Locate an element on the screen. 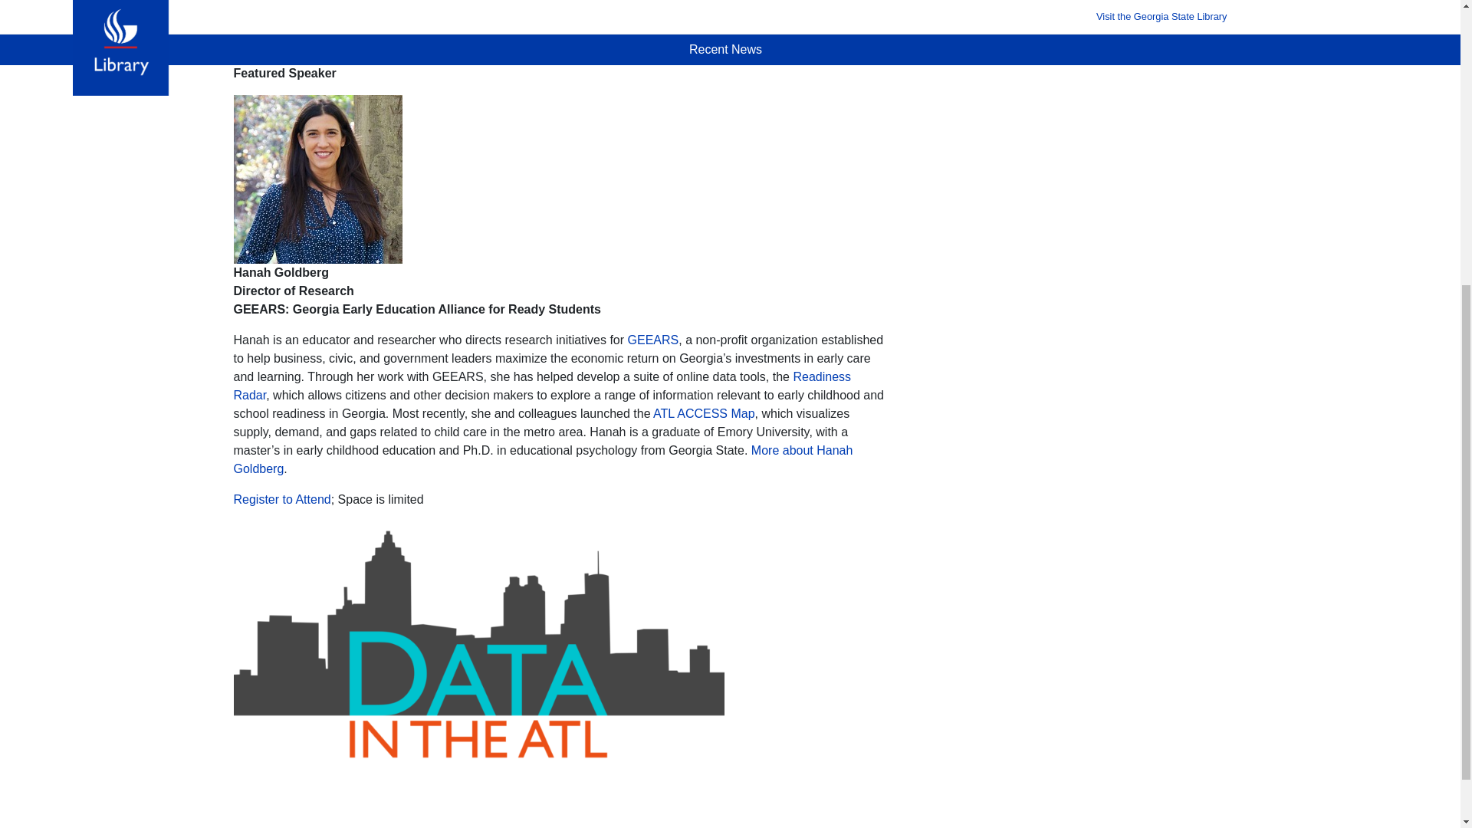  Readiness Radar is located at coordinates (541, 385).